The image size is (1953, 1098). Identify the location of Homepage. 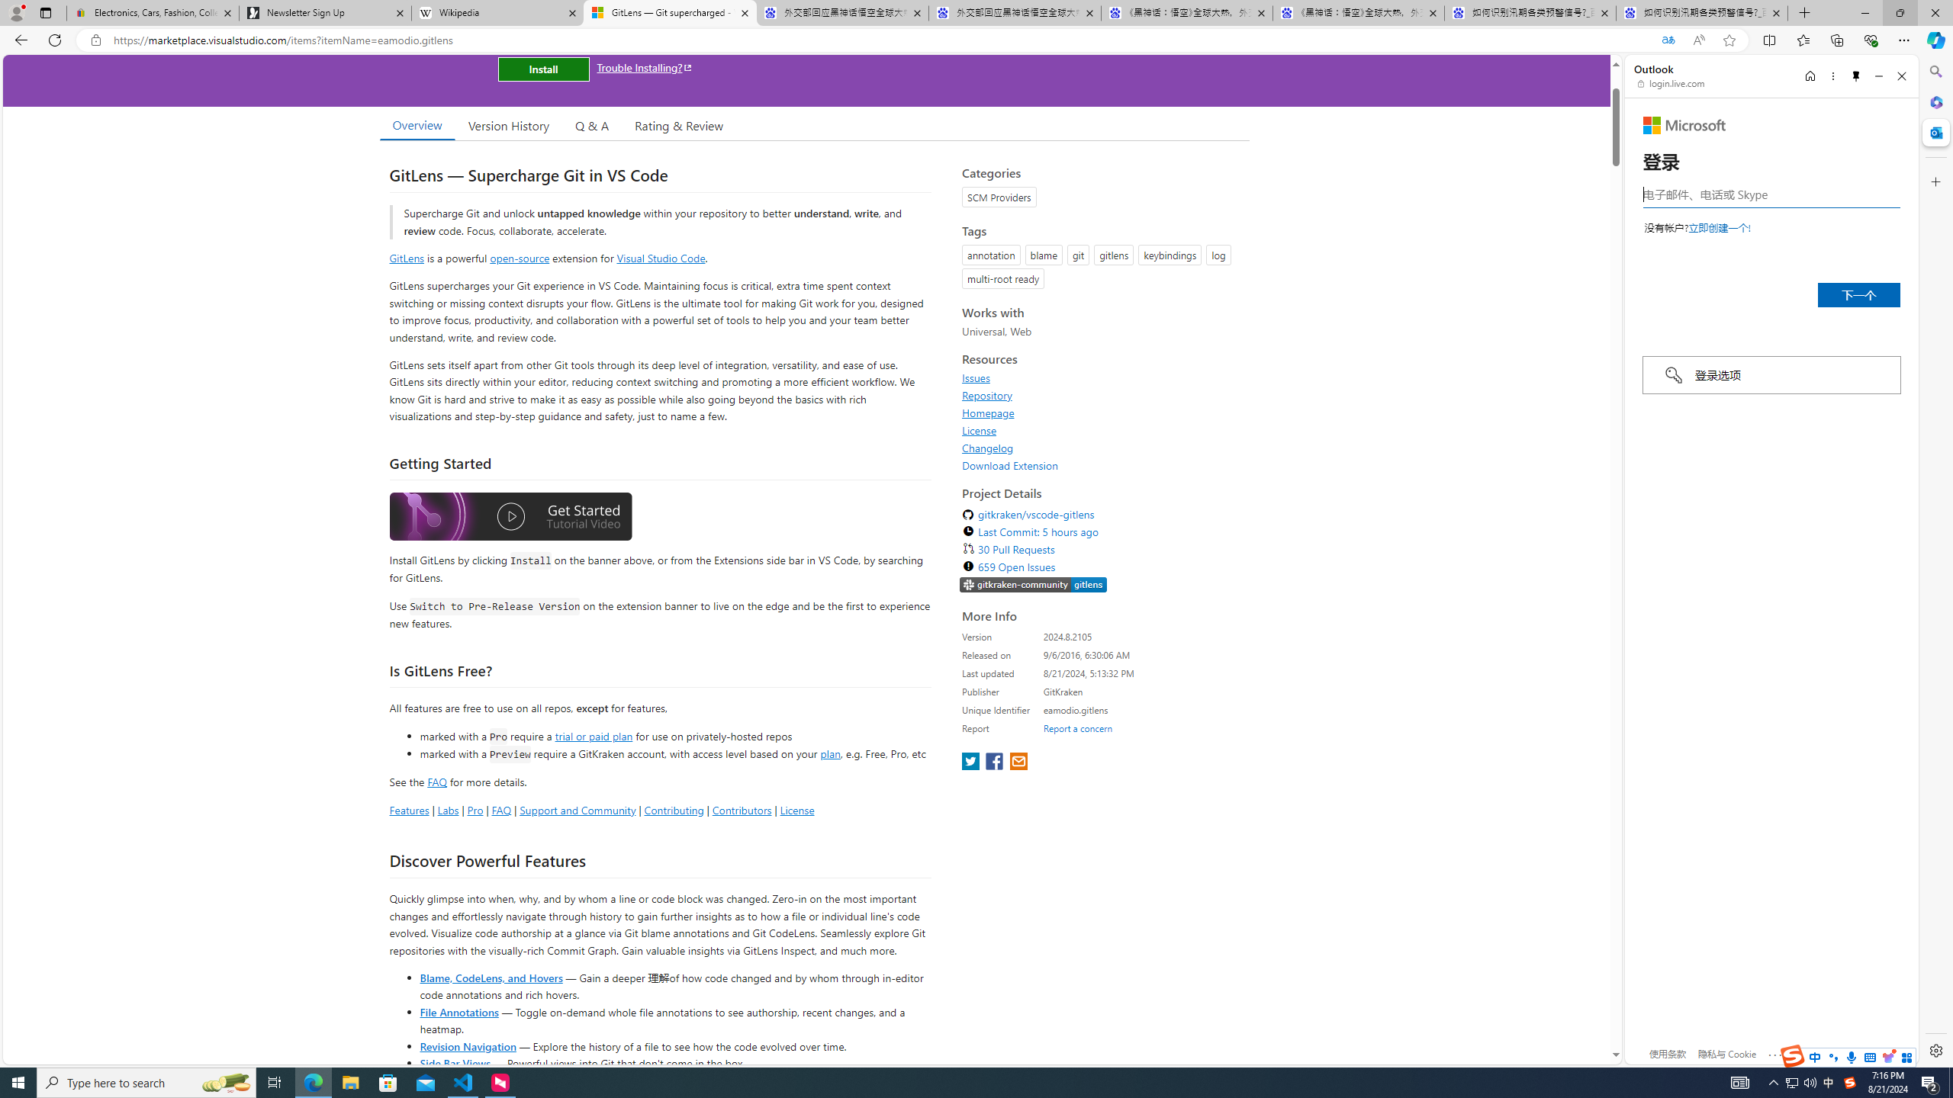
(1102, 413).